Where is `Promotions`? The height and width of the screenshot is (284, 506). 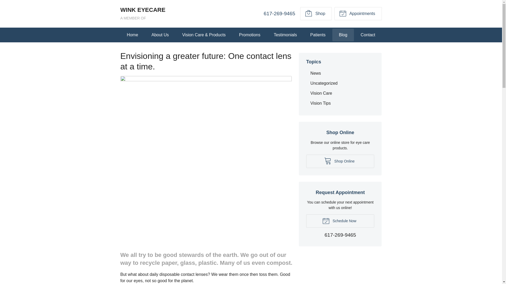
Promotions is located at coordinates (250, 35).